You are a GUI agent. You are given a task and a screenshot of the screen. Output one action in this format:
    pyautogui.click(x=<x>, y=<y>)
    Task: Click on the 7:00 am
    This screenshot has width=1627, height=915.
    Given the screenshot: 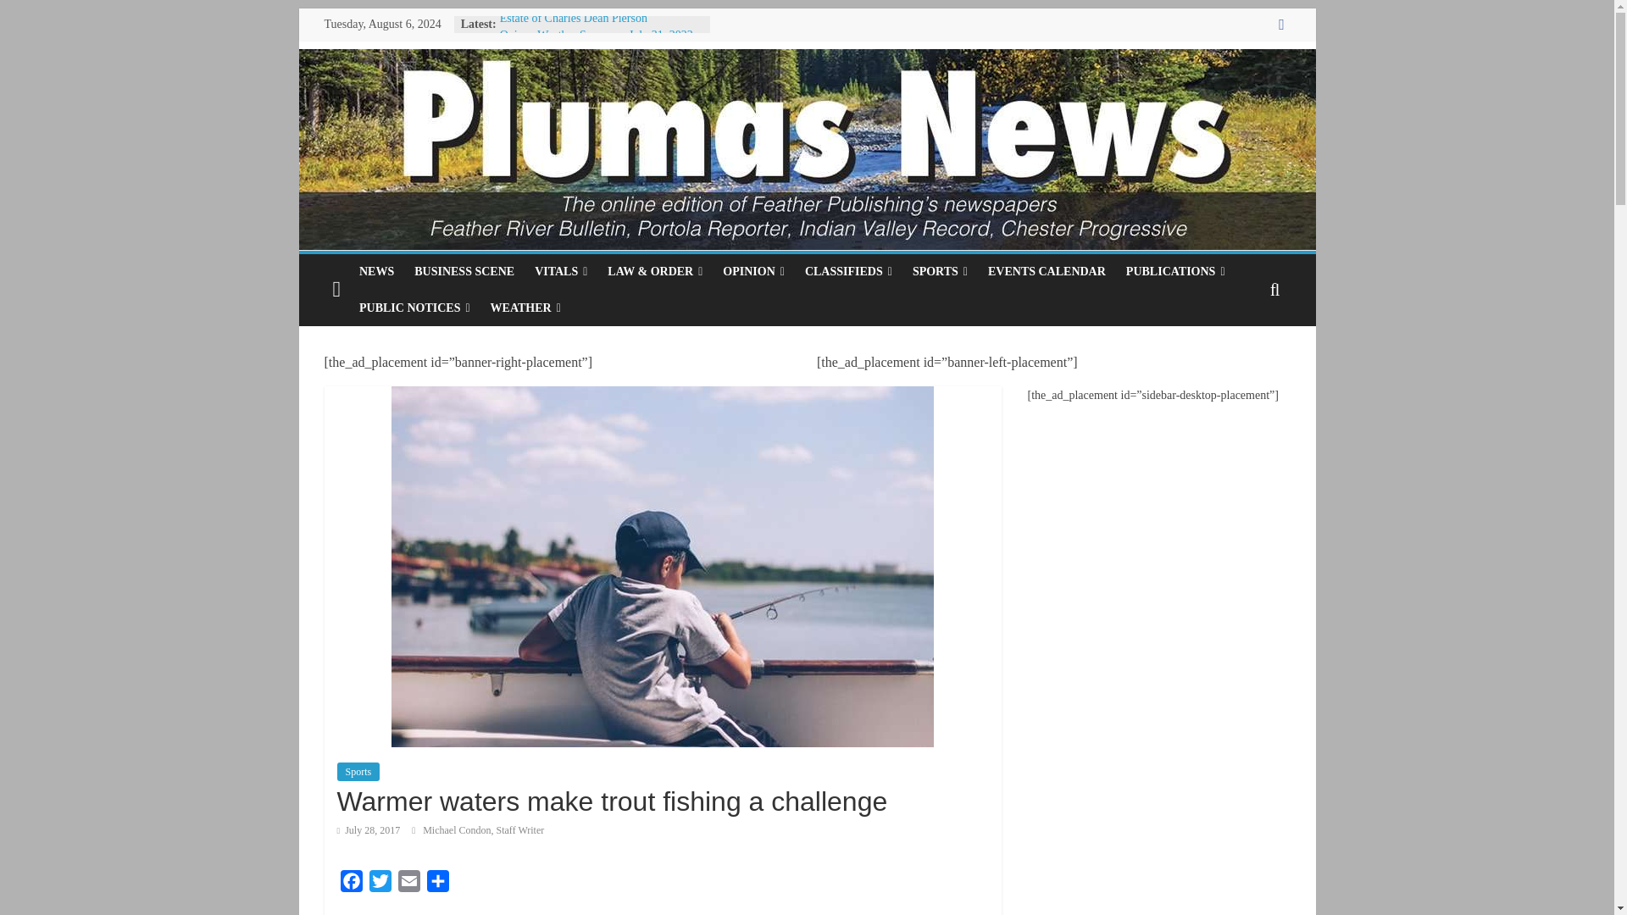 What is the action you would take?
    pyautogui.click(x=368, y=830)
    